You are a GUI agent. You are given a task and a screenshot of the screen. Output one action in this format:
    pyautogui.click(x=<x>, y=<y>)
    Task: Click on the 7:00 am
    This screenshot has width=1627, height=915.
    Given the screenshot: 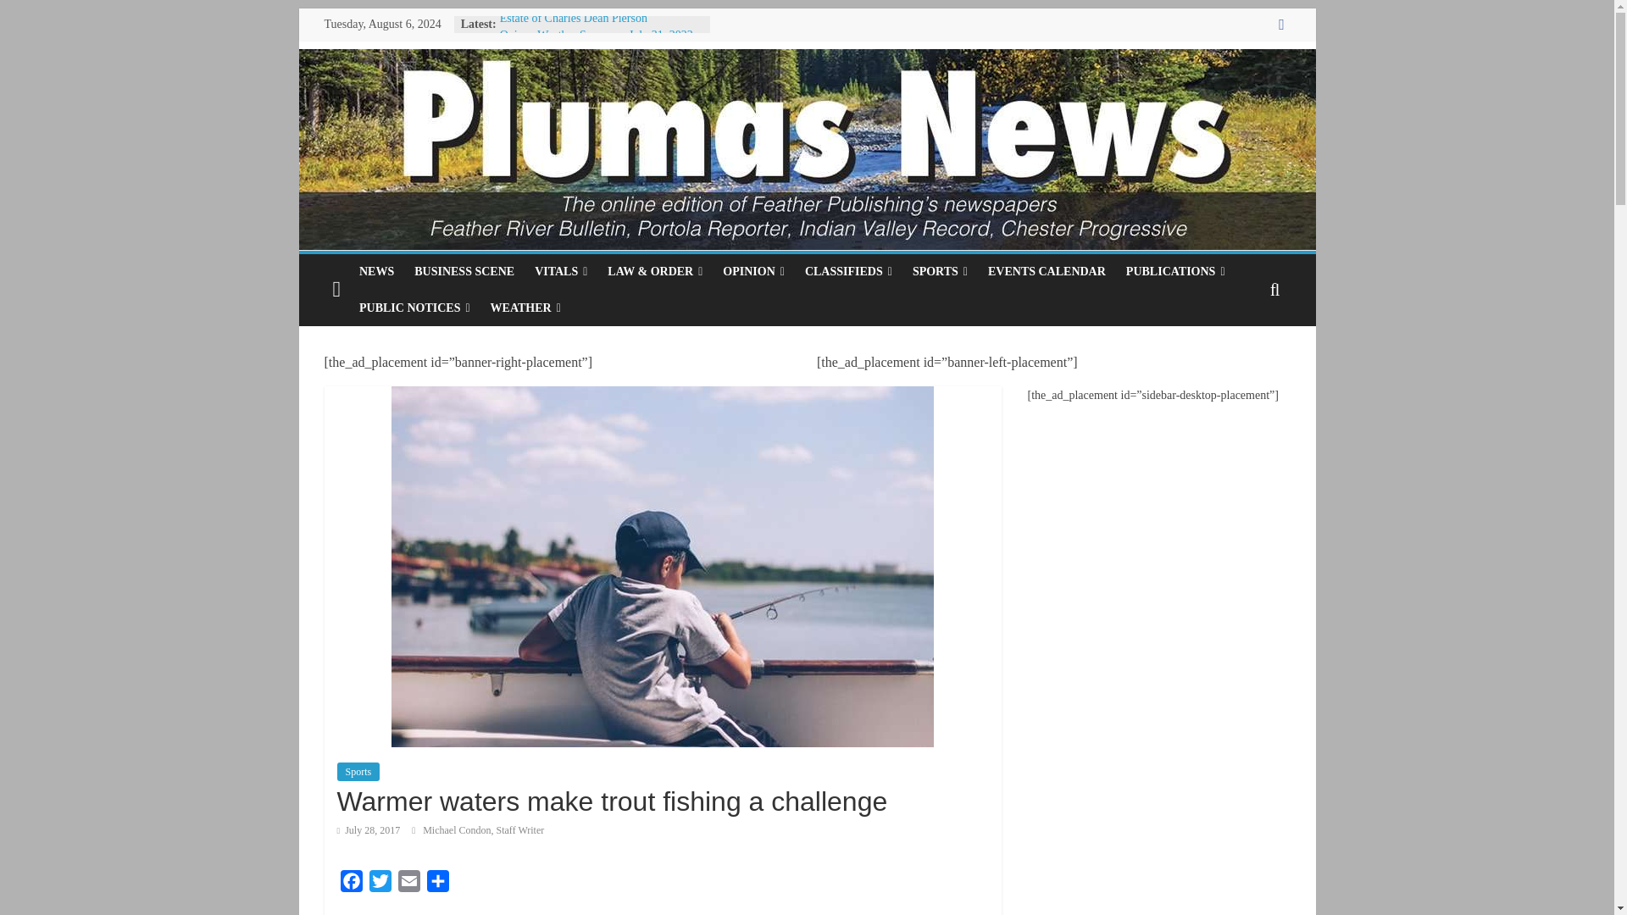 What is the action you would take?
    pyautogui.click(x=368, y=830)
    